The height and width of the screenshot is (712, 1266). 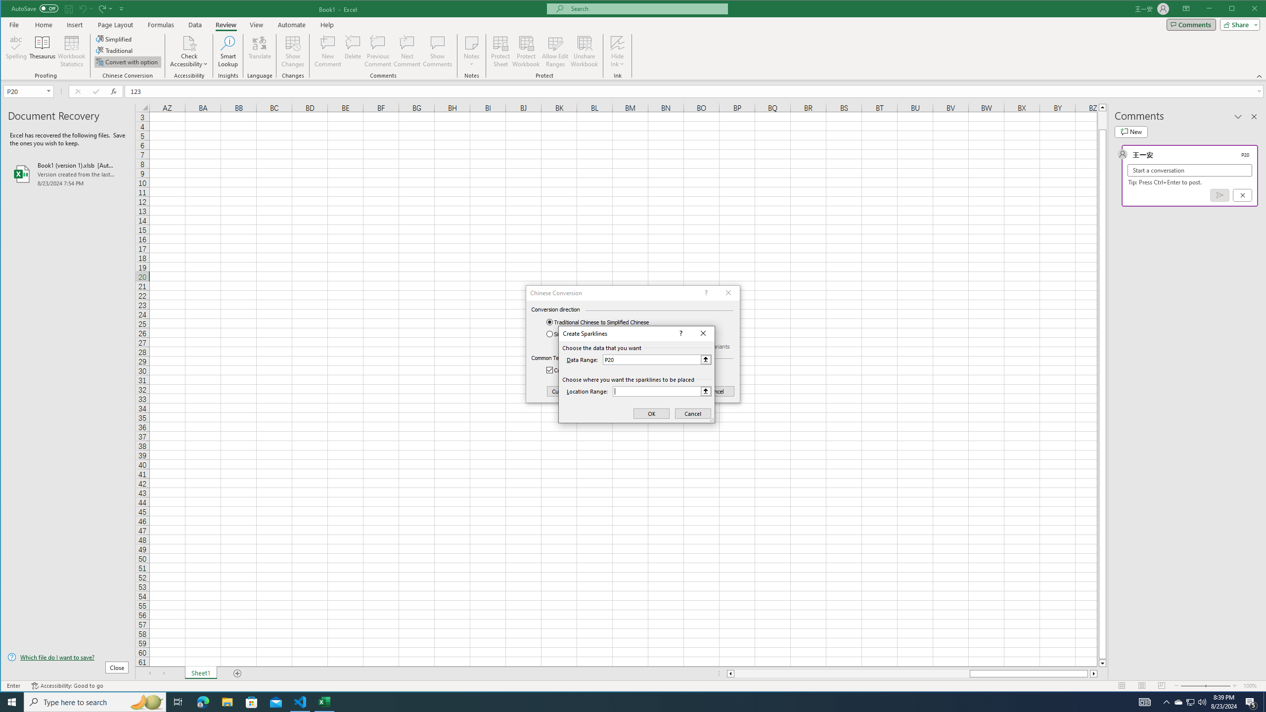 I want to click on Allow Edit Ranges, so click(x=555, y=51).